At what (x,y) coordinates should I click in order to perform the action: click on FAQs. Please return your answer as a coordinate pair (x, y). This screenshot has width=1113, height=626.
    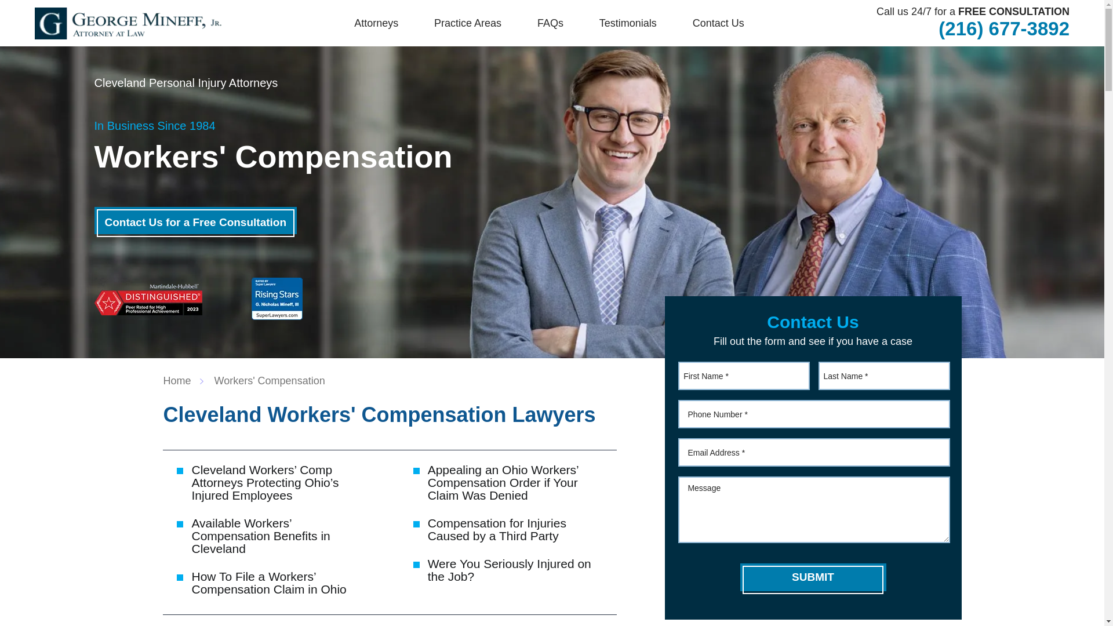
    Looking at the image, I should click on (550, 23).